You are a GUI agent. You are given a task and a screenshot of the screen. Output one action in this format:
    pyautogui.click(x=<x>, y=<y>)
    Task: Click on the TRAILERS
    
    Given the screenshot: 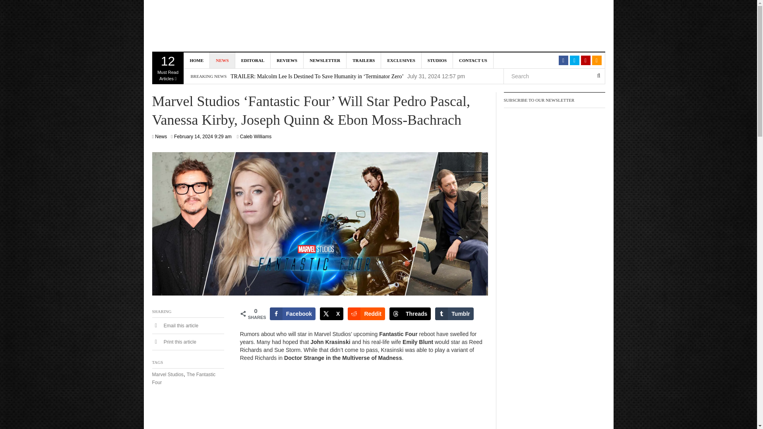 What is the action you would take?
    pyautogui.click(x=363, y=60)
    